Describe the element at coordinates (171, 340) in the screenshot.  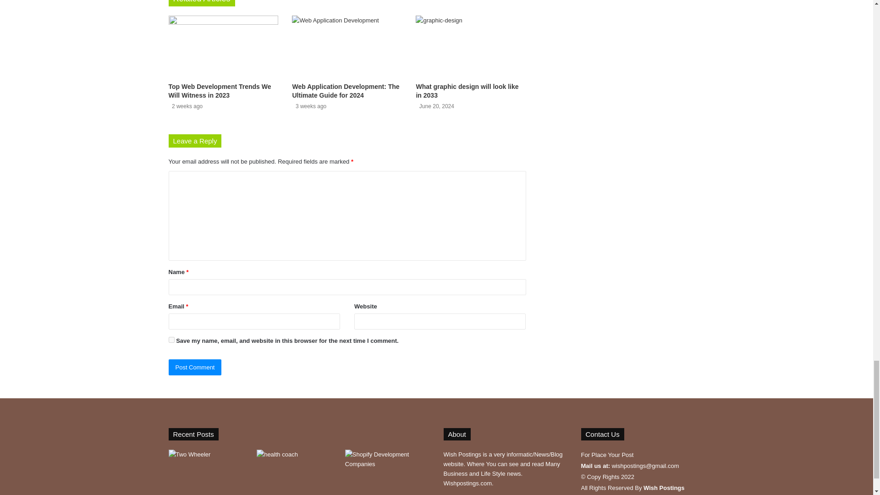
I see `yes` at that location.